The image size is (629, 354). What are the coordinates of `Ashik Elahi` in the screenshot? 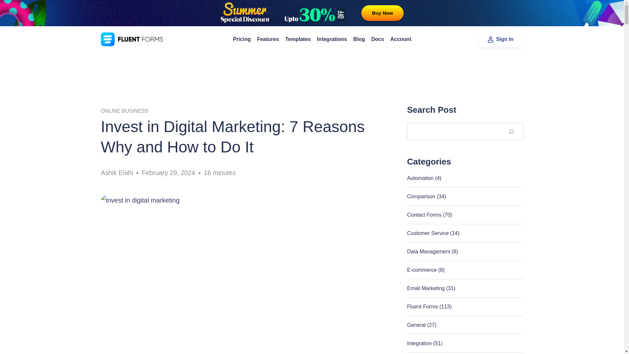 It's located at (117, 173).